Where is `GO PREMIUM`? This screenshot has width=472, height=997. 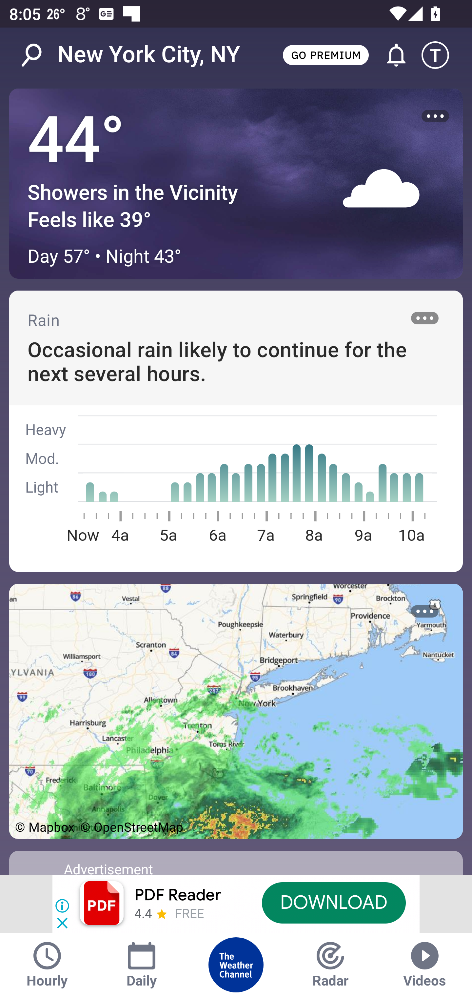
GO PREMIUM is located at coordinates (325, 54).